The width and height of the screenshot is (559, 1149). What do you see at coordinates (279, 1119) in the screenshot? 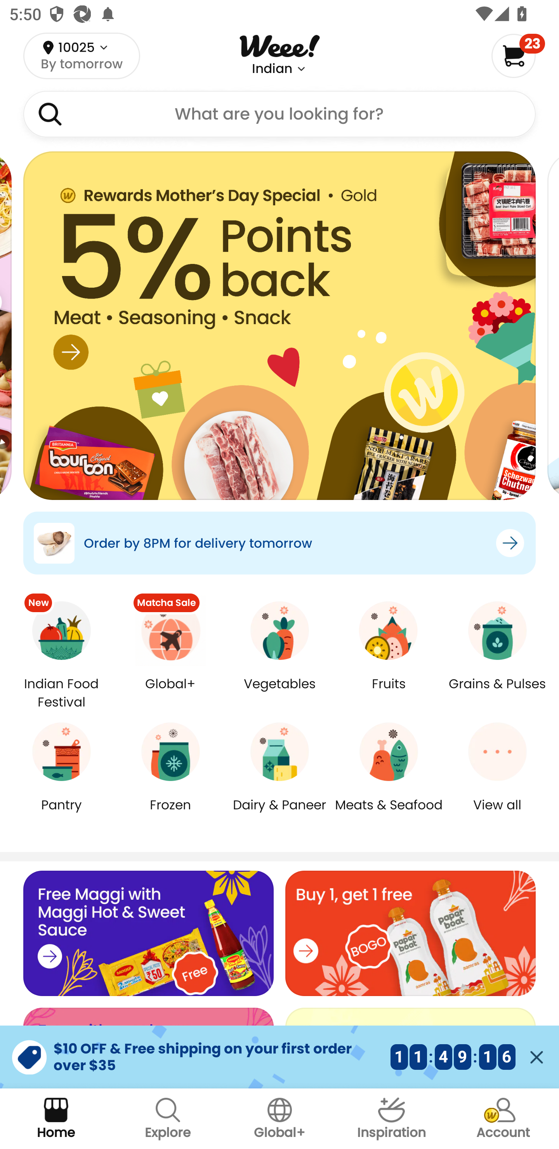
I see `Global+` at bounding box center [279, 1119].